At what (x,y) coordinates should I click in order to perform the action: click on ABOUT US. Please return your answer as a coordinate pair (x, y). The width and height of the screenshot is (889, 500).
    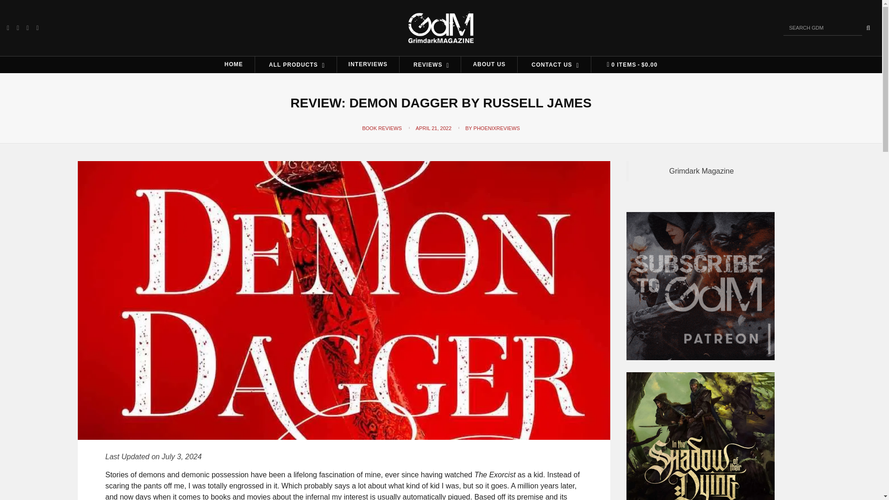
    Looking at the image, I should click on (489, 64).